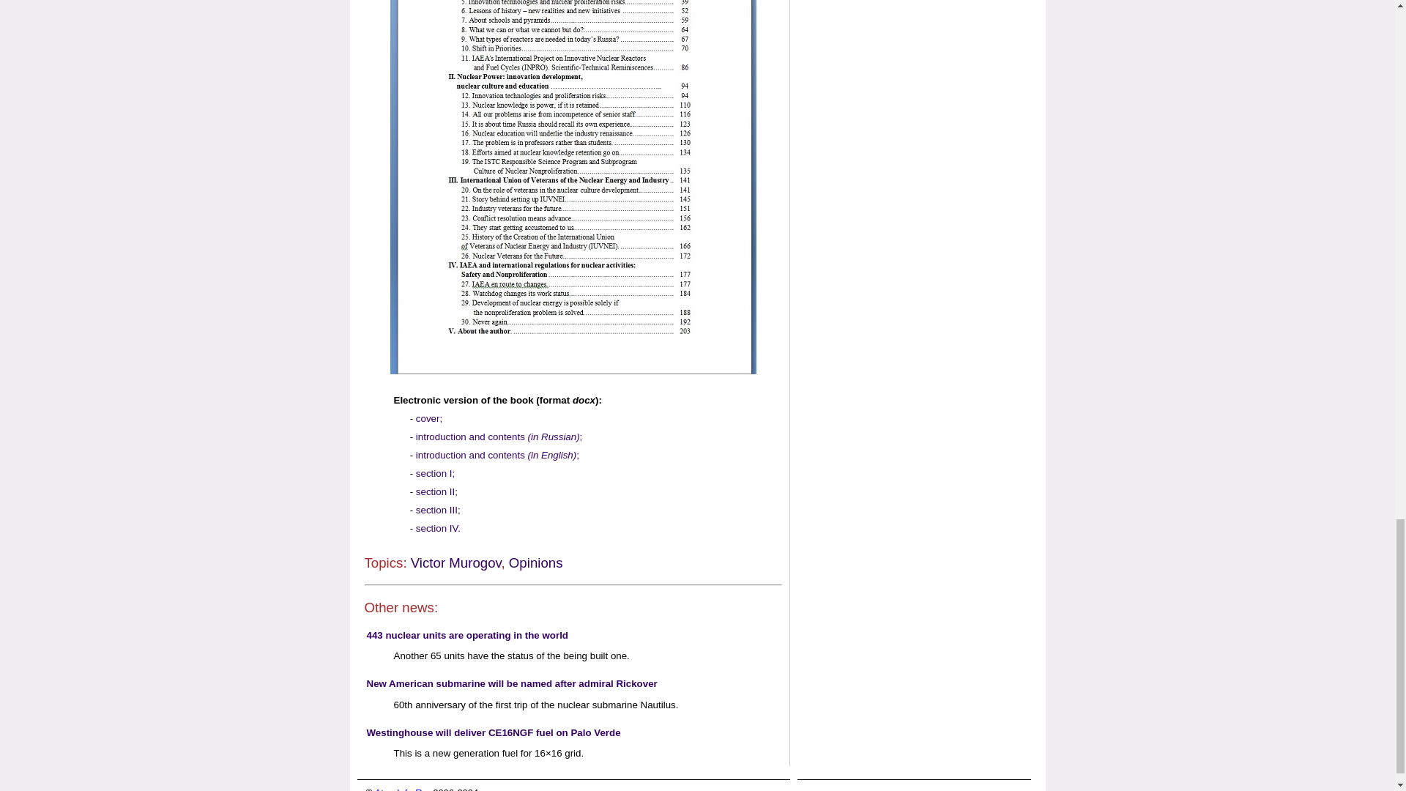 This screenshot has height=791, width=1406. I want to click on Victor Murogov, so click(455, 562).